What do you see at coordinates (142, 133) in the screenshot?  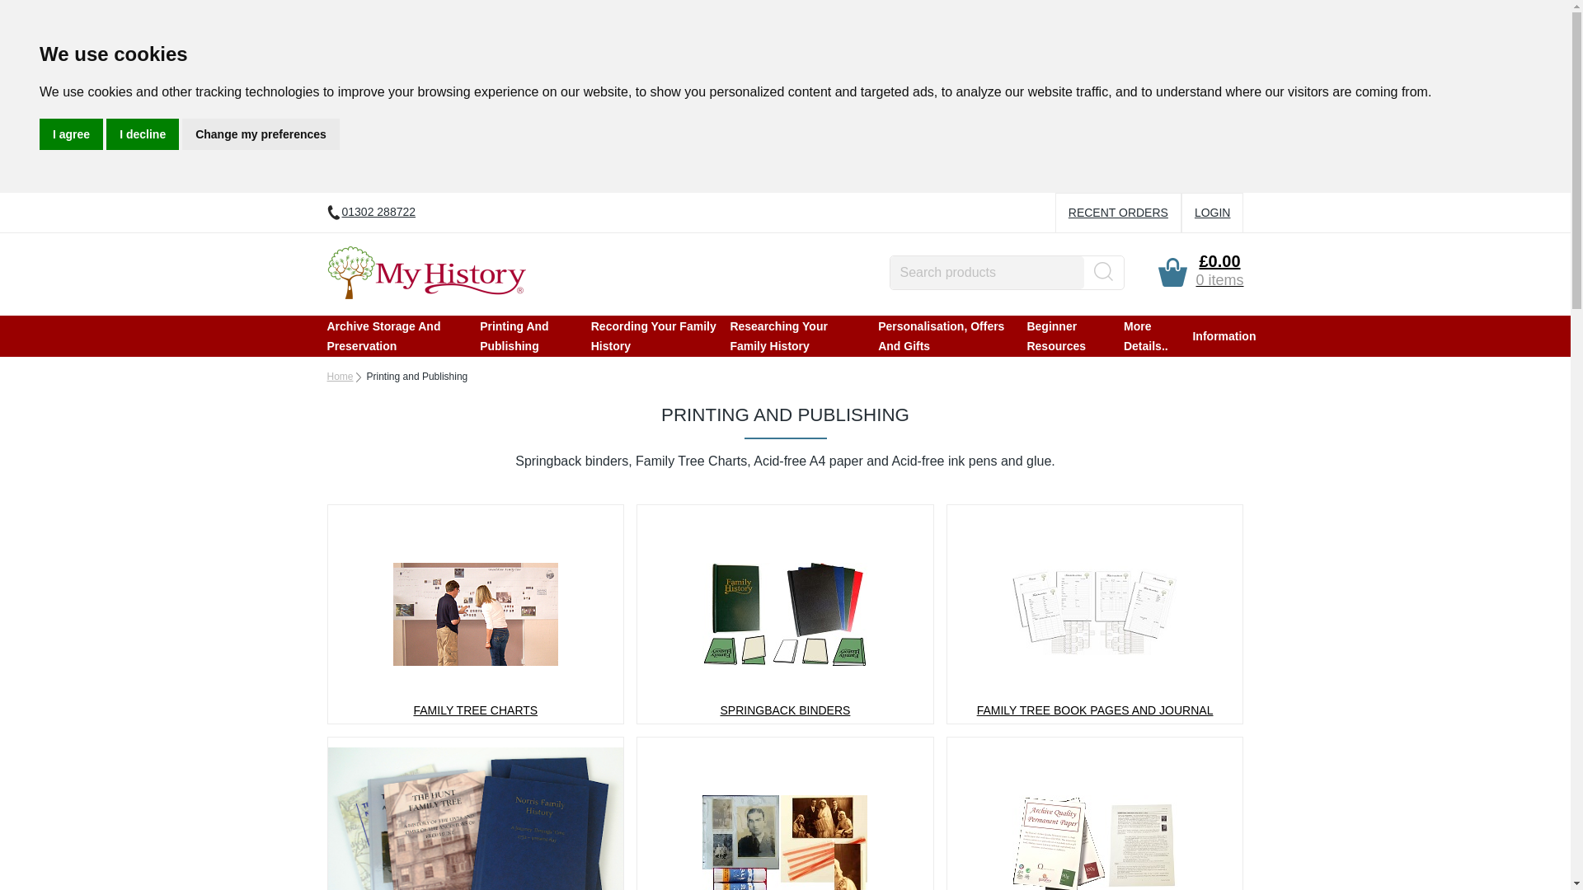 I see `I decline` at bounding box center [142, 133].